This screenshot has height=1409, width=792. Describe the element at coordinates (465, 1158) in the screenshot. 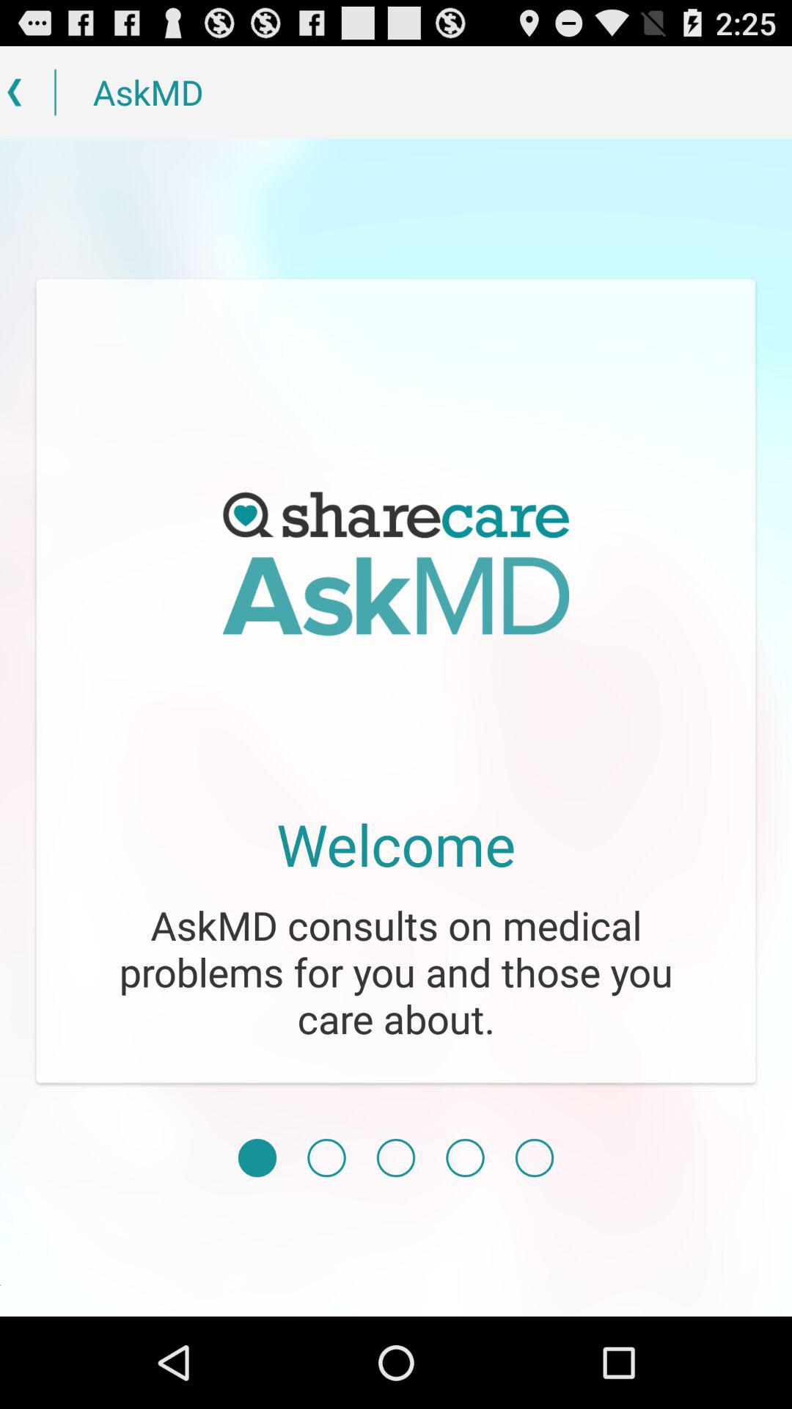

I see `move to the fourth page of the menu` at that location.